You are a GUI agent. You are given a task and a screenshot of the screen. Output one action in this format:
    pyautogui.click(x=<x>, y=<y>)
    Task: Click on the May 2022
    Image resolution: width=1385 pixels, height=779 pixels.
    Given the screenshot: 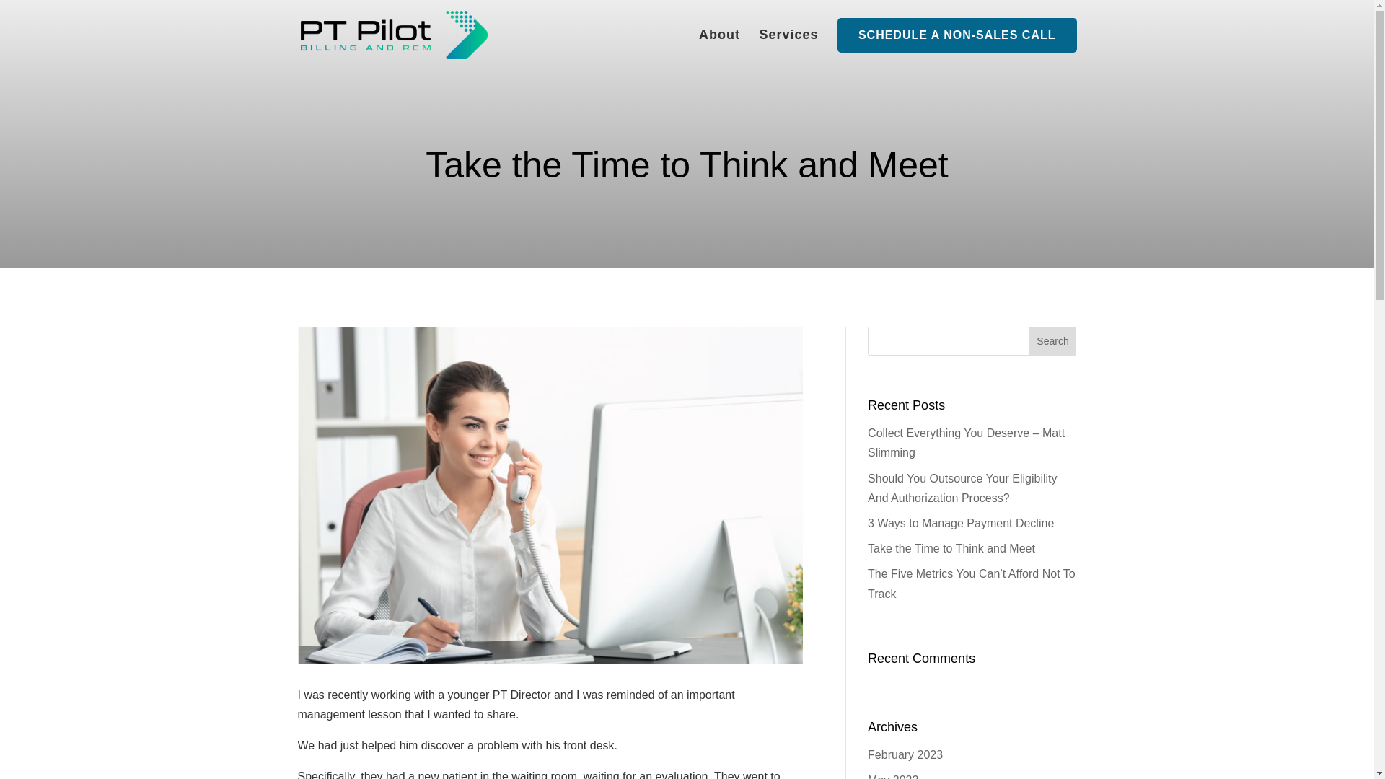 What is the action you would take?
    pyautogui.click(x=893, y=776)
    